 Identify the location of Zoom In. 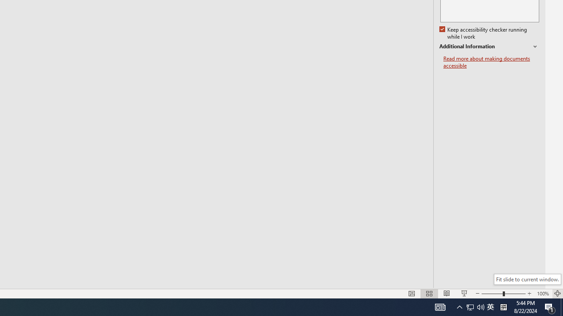
(530, 293).